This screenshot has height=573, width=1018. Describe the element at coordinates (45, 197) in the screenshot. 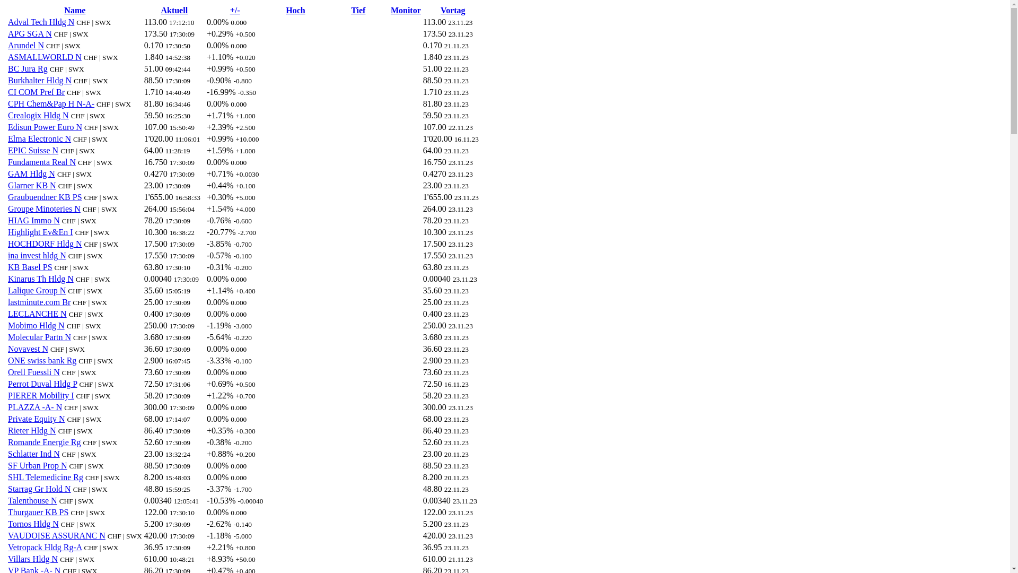

I see `Graubuendner KB PS` at that location.